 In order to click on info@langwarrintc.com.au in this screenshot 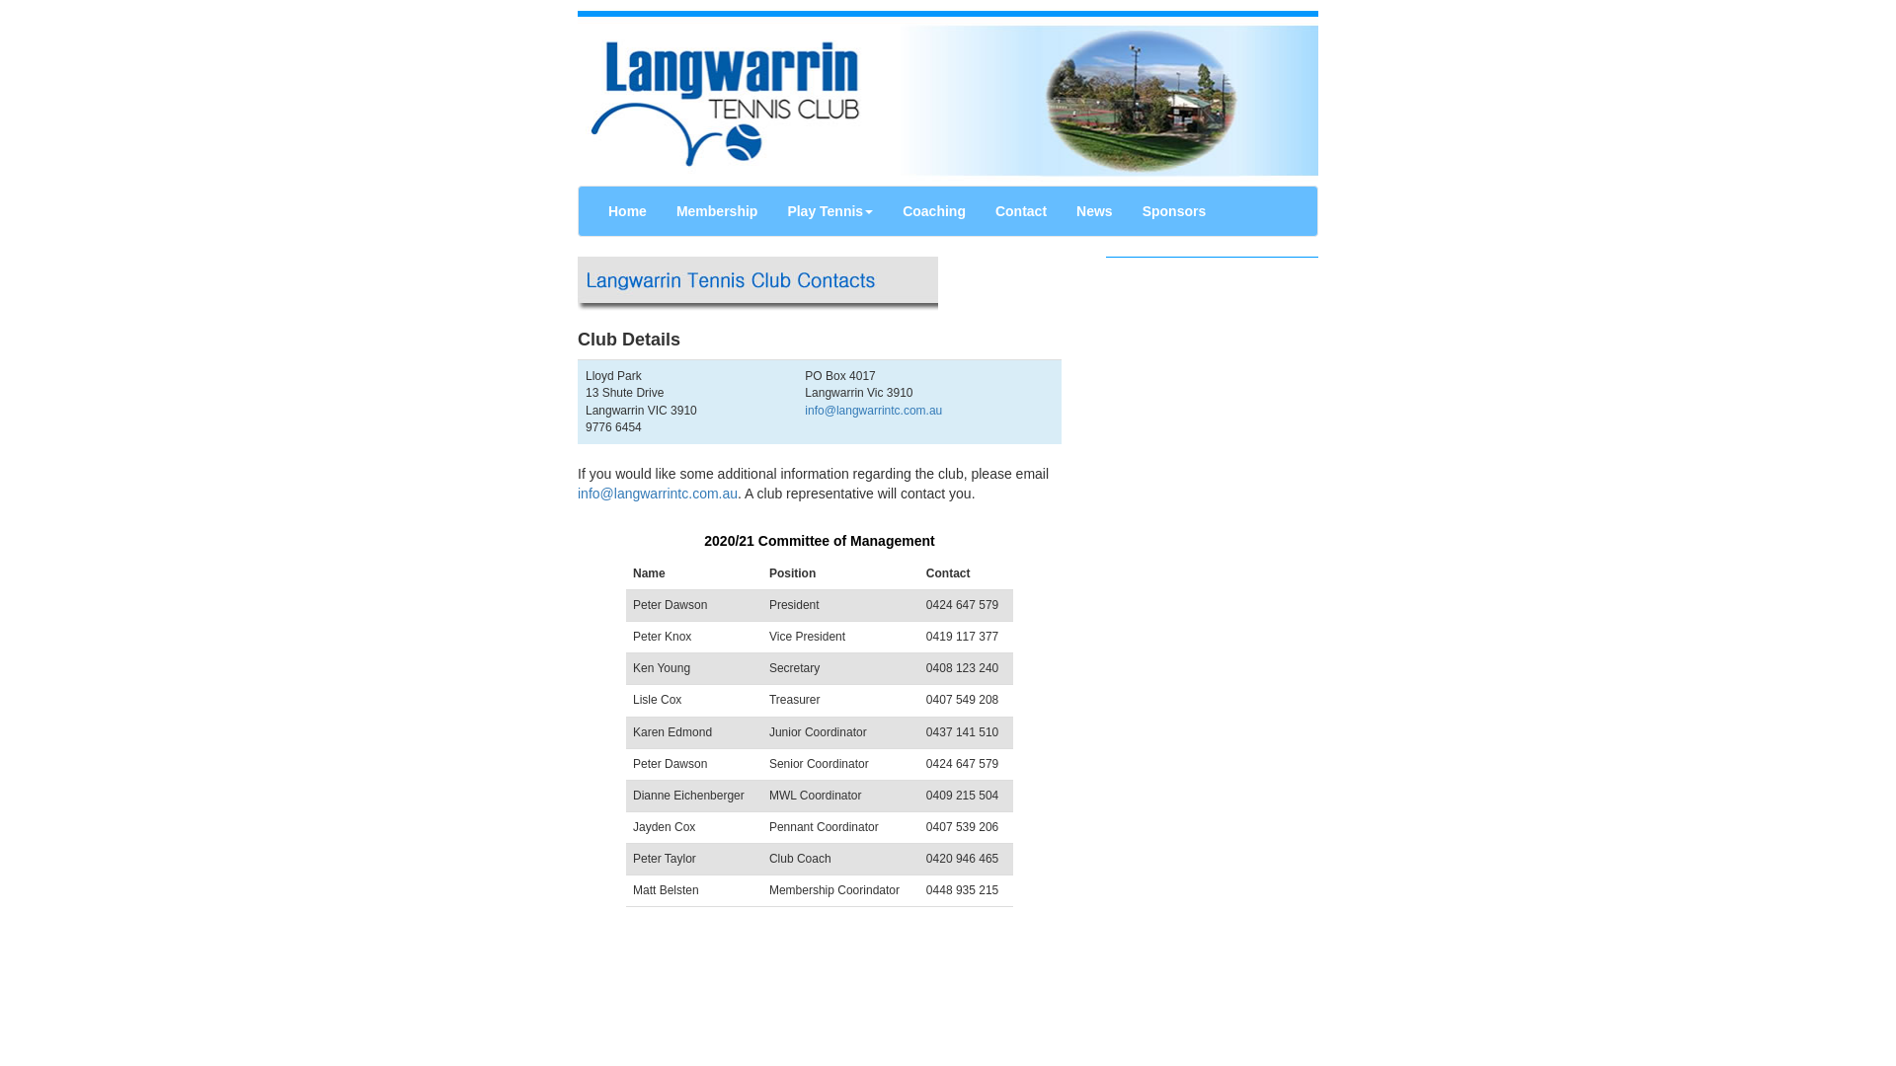, I will do `click(658, 494)`.